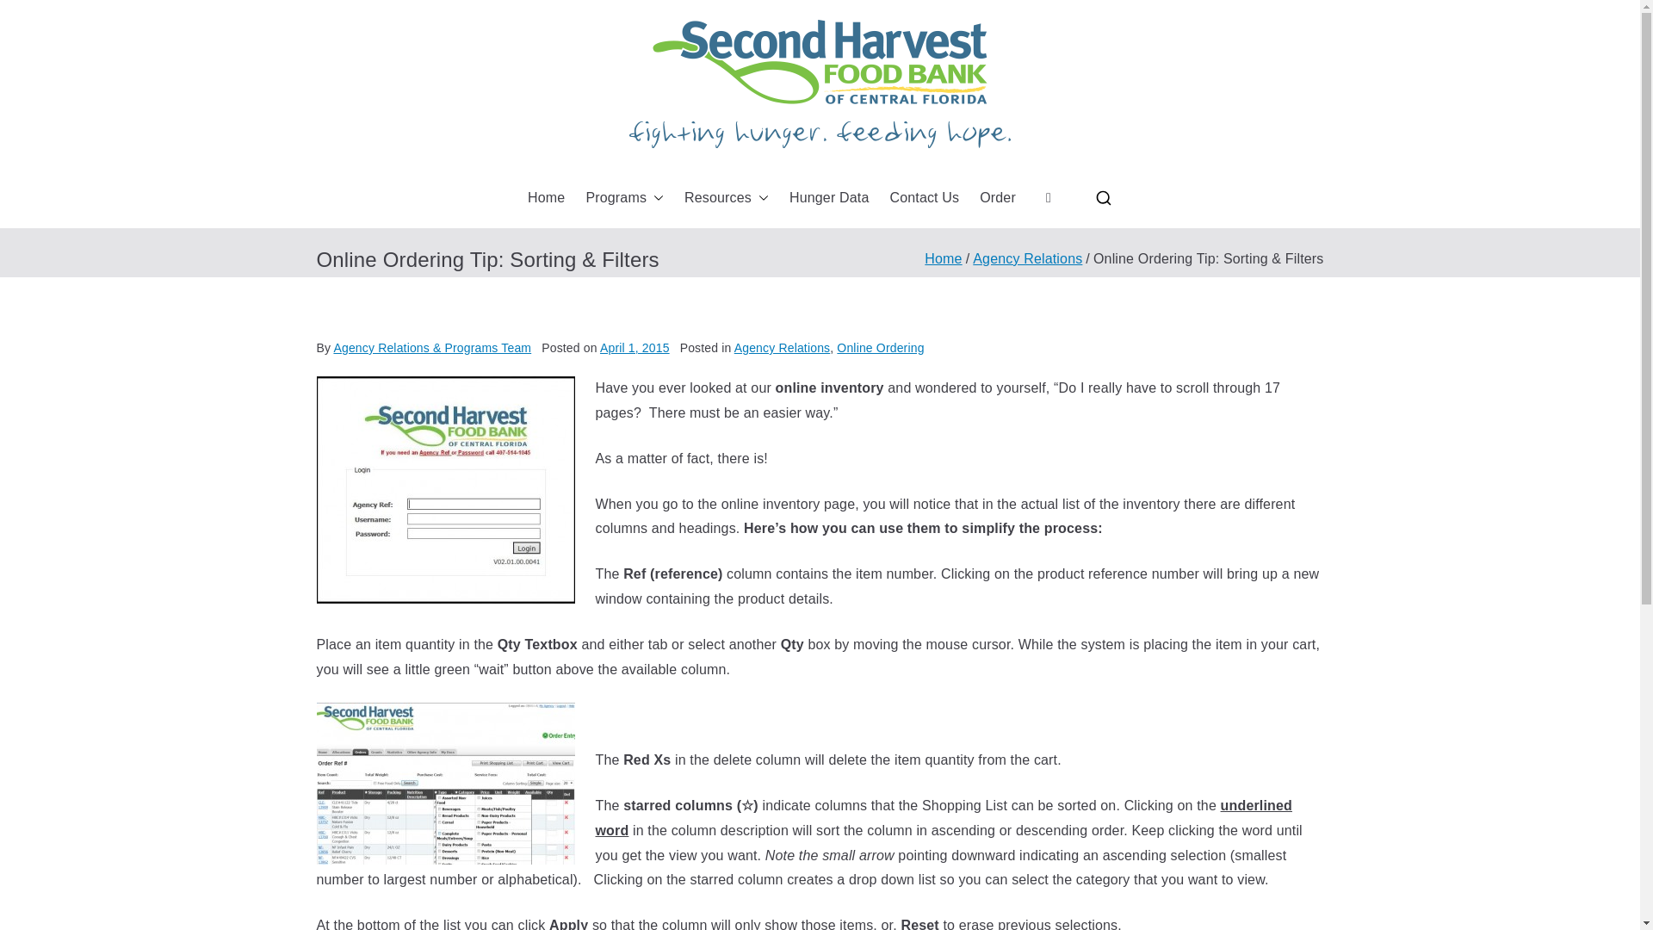 This screenshot has height=930, width=1653. What do you see at coordinates (726, 198) in the screenshot?
I see `Resources` at bounding box center [726, 198].